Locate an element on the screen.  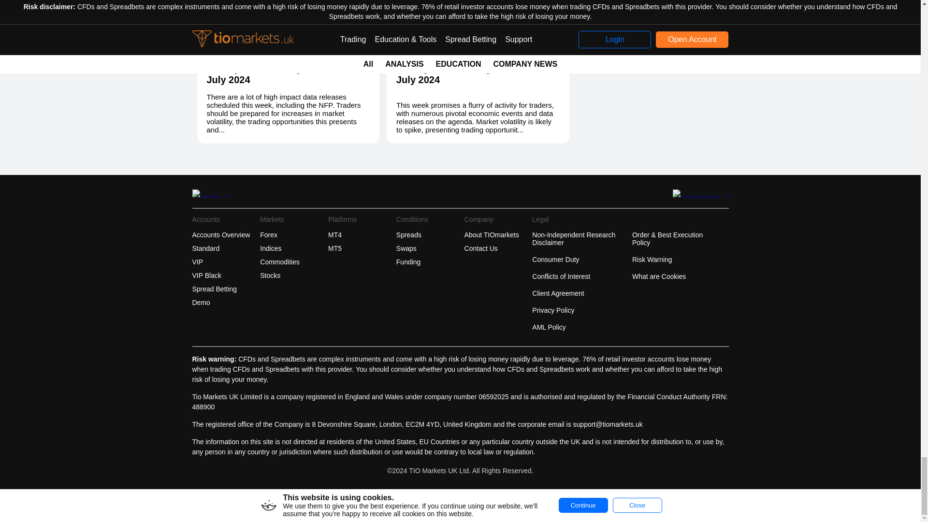
VIP Black is located at coordinates (225, 275).